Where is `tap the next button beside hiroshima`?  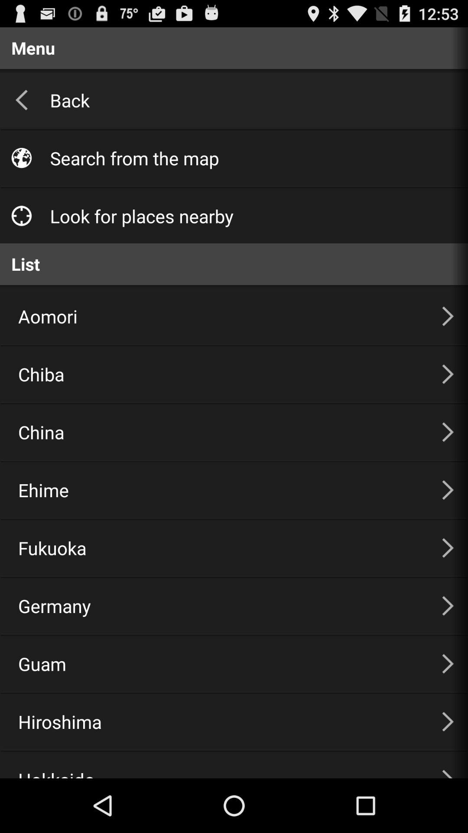 tap the next button beside hiroshima is located at coordinates (448, 721).